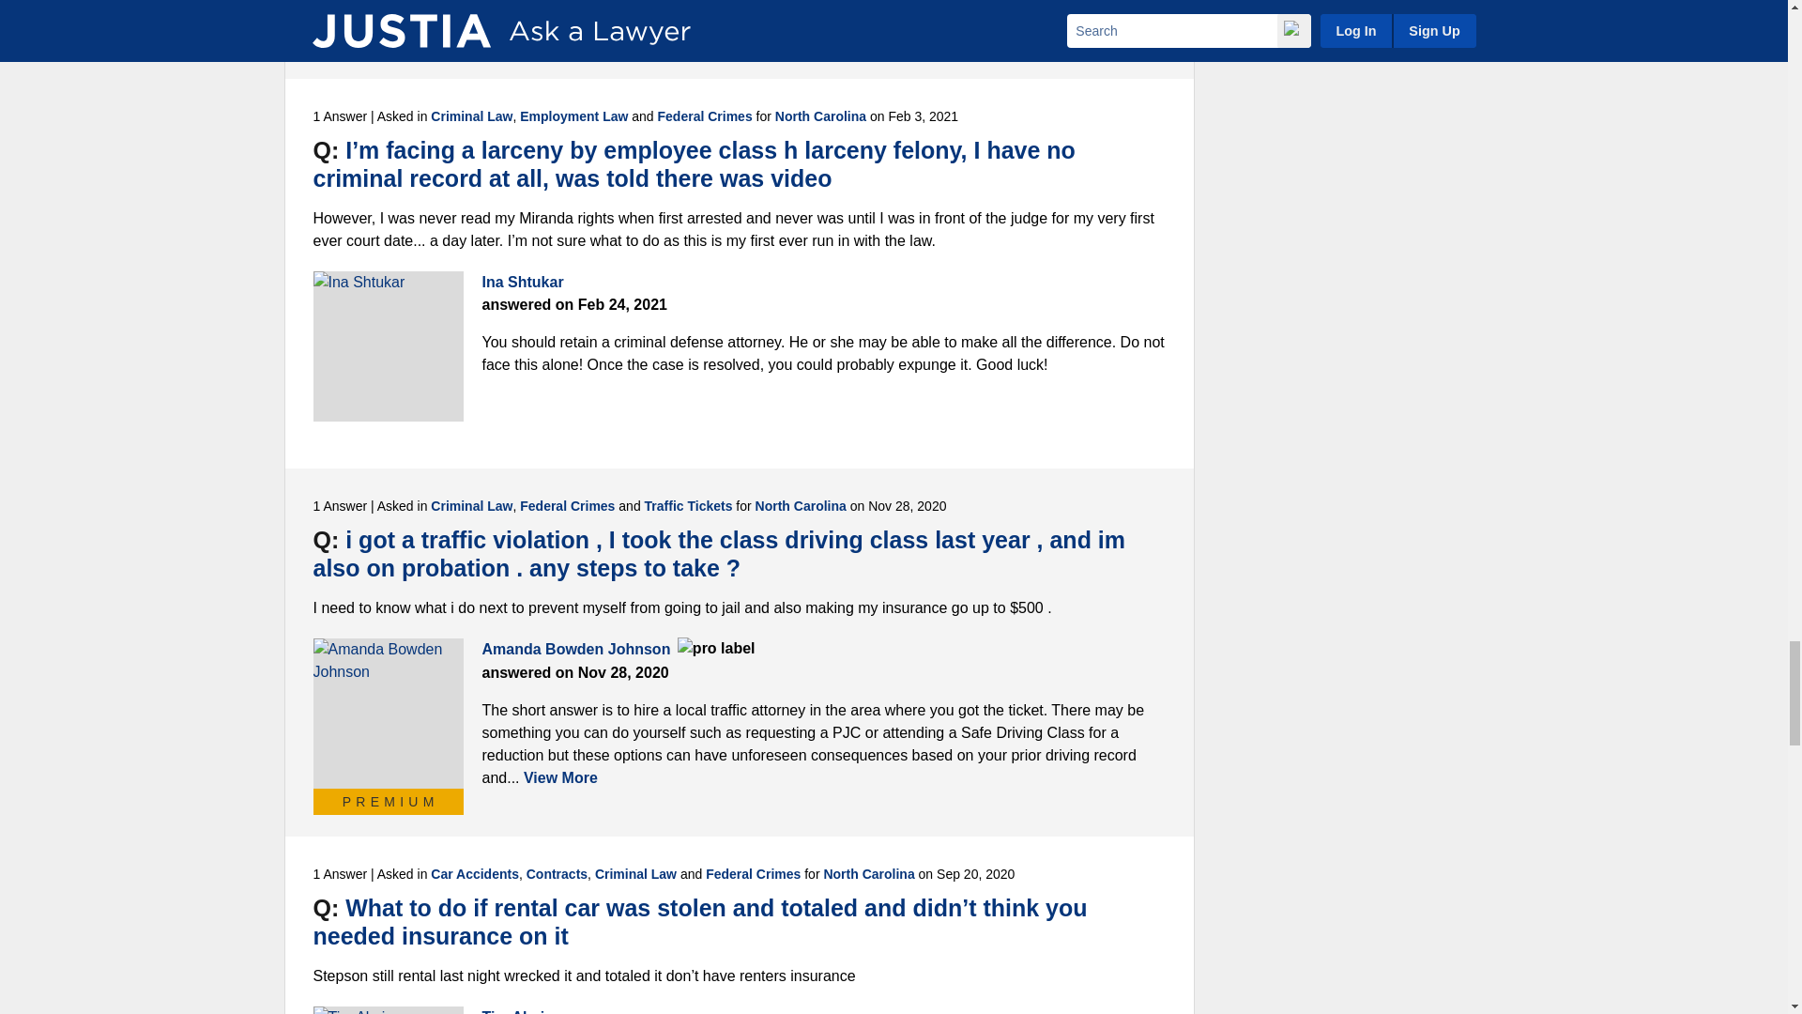 This screenshot has height=1014, width=1802. Describe the element at coordinates (389, 714) in the screenshot. I see `Amanda Bowden Johnson` at that location.